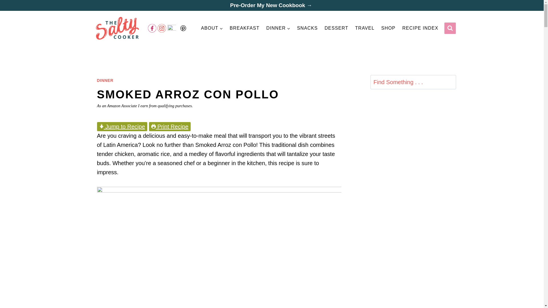 The height and width of the screenshot is (308, 548). Describe the element at coordinates (420, 28) in the screenshot. I see `RECIPE INDEX` at that location.